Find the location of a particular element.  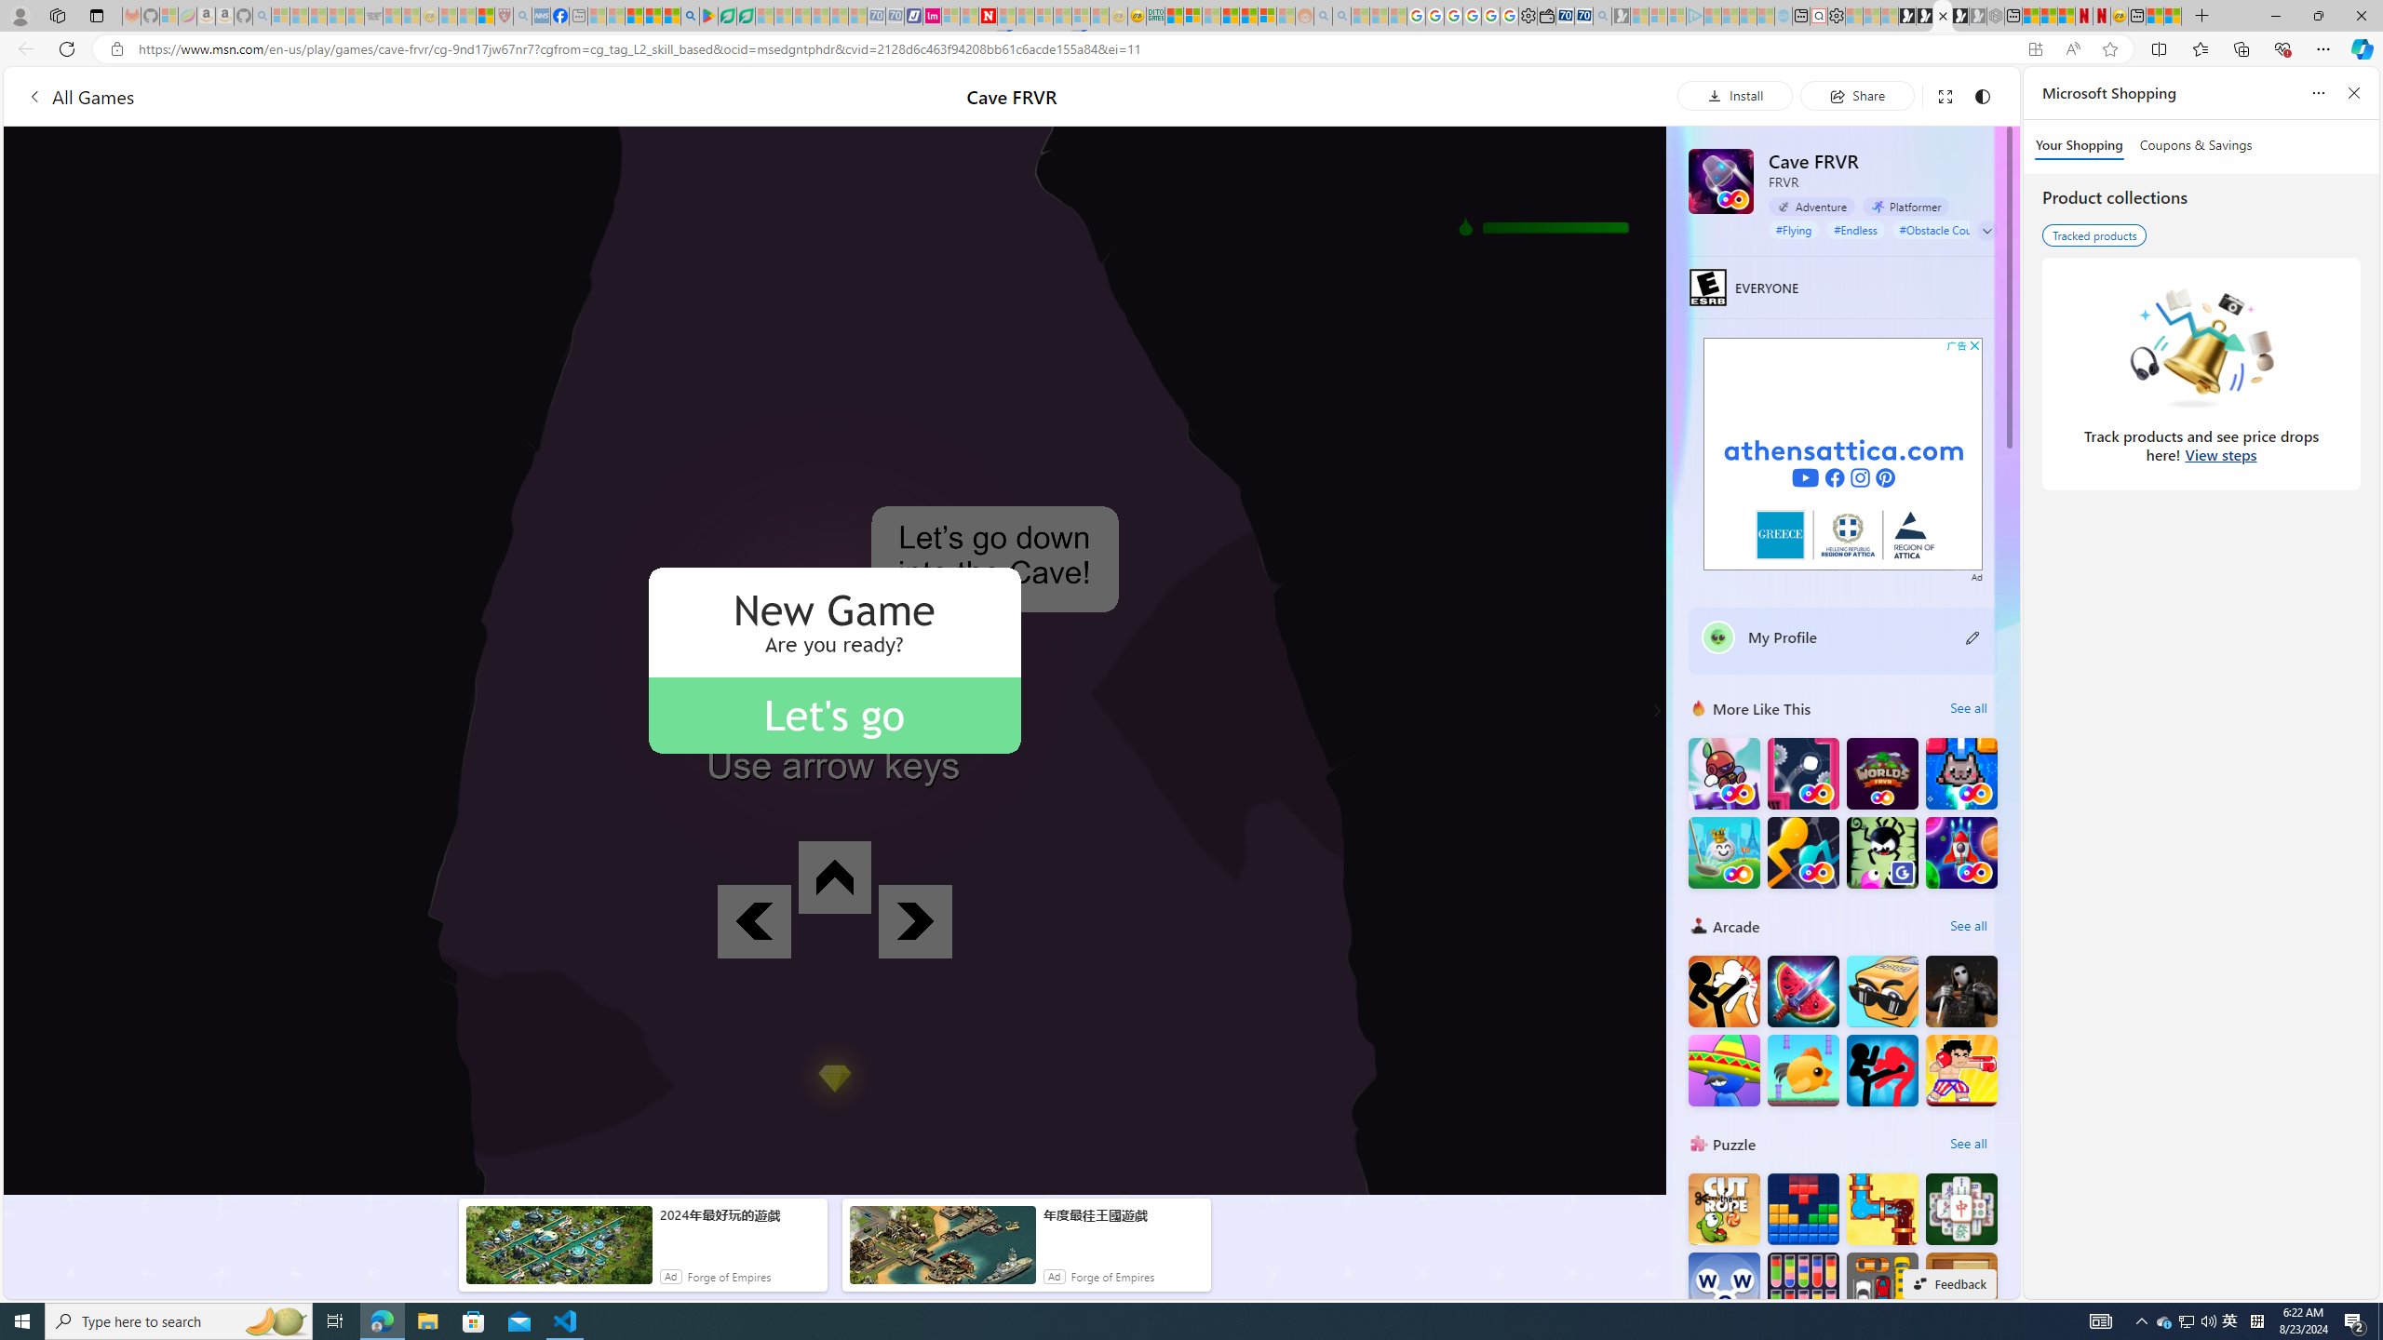

Cubes2048 is located at coordinates (1882, 990).